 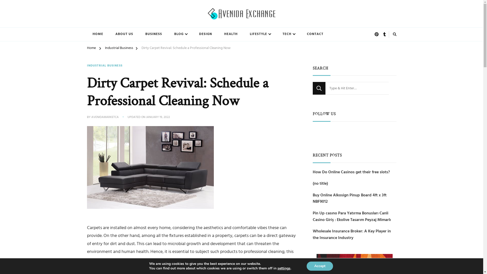 What do you see at coordinates (315, 35) in the screenshot?
I see `CONTACT` at bounding box center [315, 35].